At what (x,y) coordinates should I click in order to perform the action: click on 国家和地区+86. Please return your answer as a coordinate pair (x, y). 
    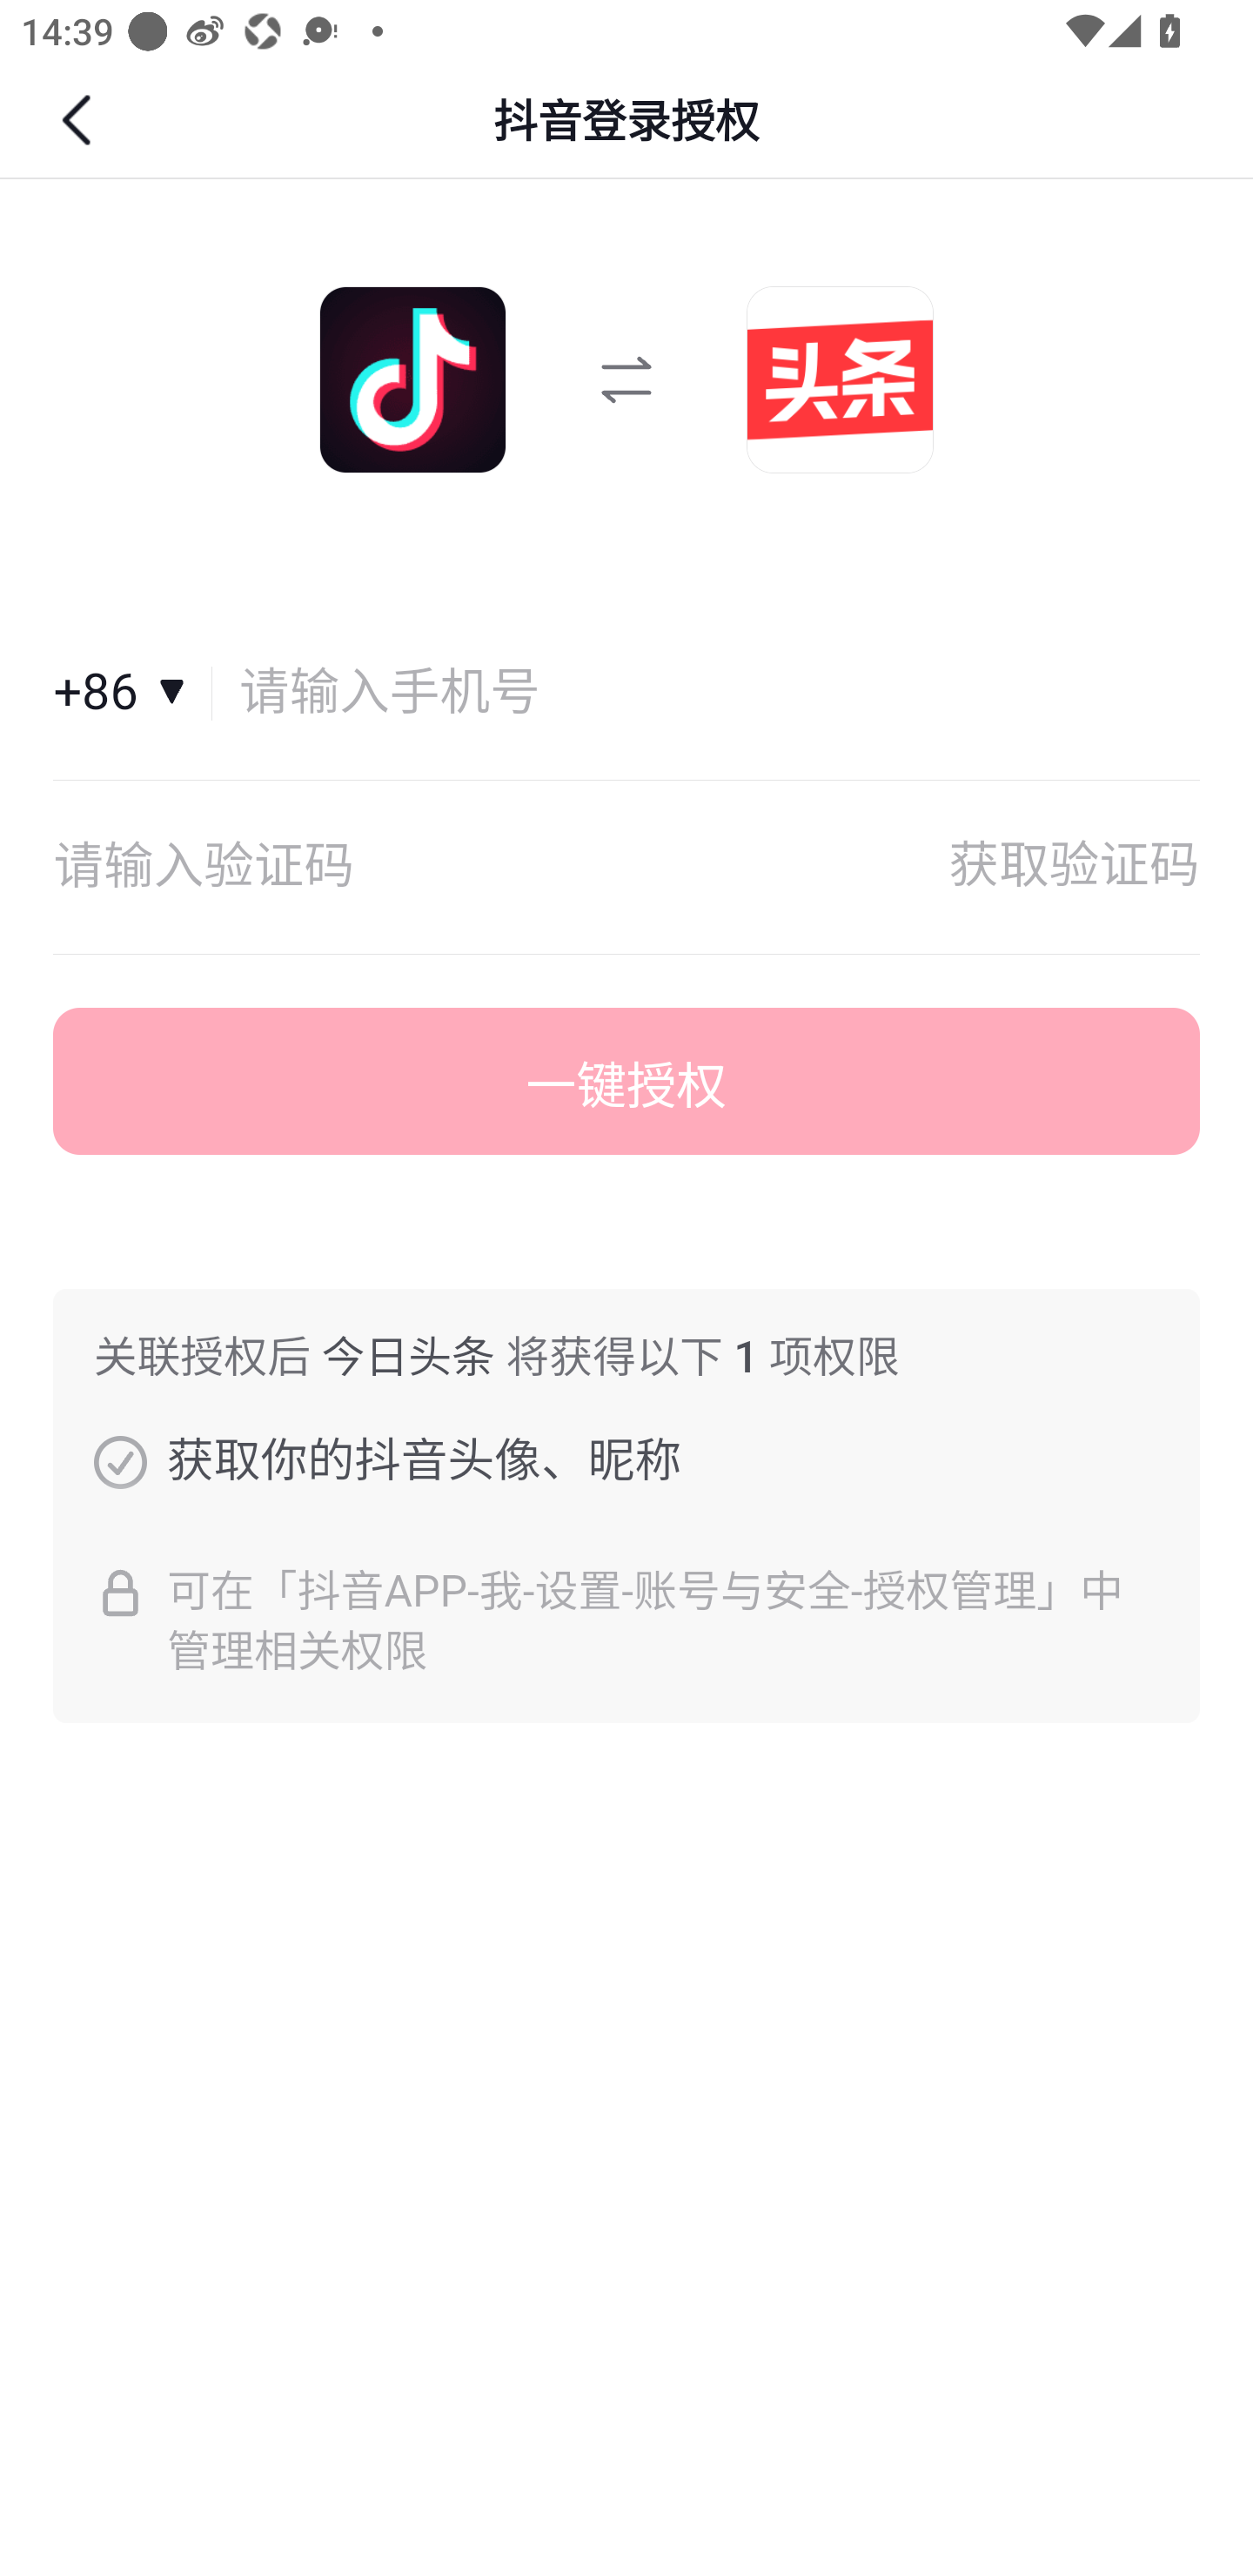
    Looking at the image, I should click on (133, 693).